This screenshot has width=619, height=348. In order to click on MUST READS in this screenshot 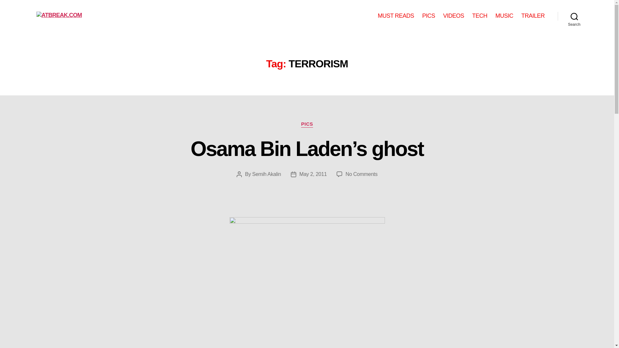, I will do `click(396, 16)`.